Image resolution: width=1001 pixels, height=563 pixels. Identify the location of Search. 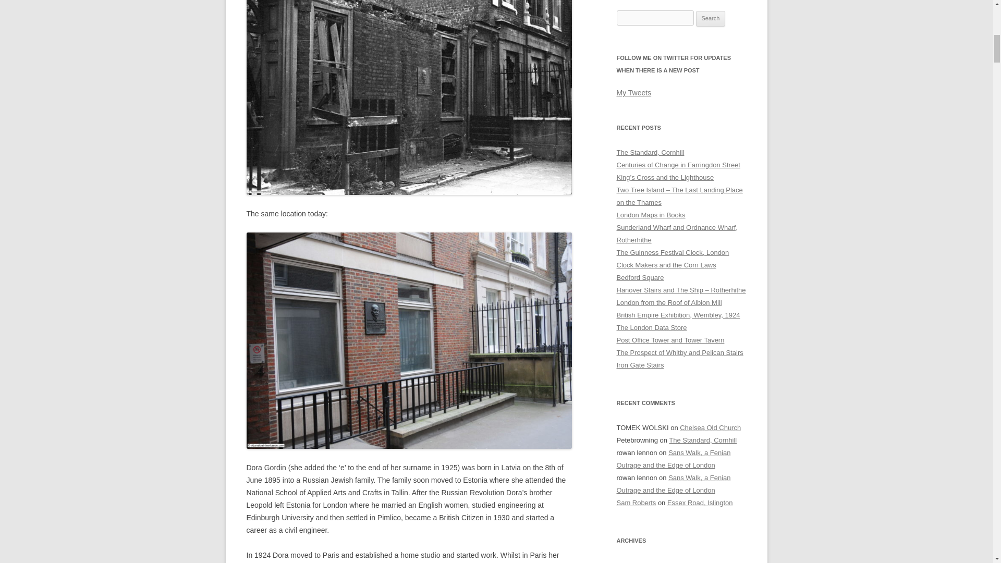
(711, 18).